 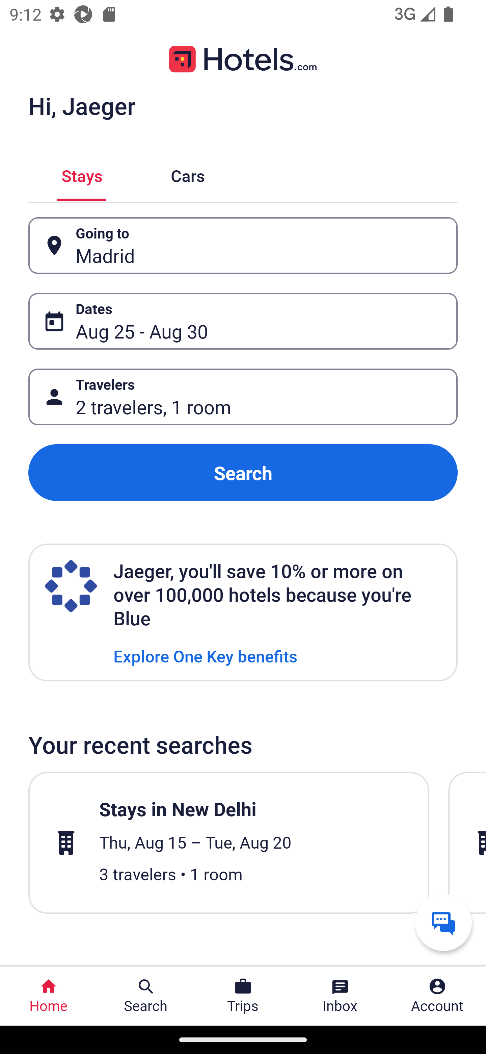 What do you see at coordinates (243, 996) in the screenshot?
I see `Trips Trips Button` at bounding box center [243, 996].